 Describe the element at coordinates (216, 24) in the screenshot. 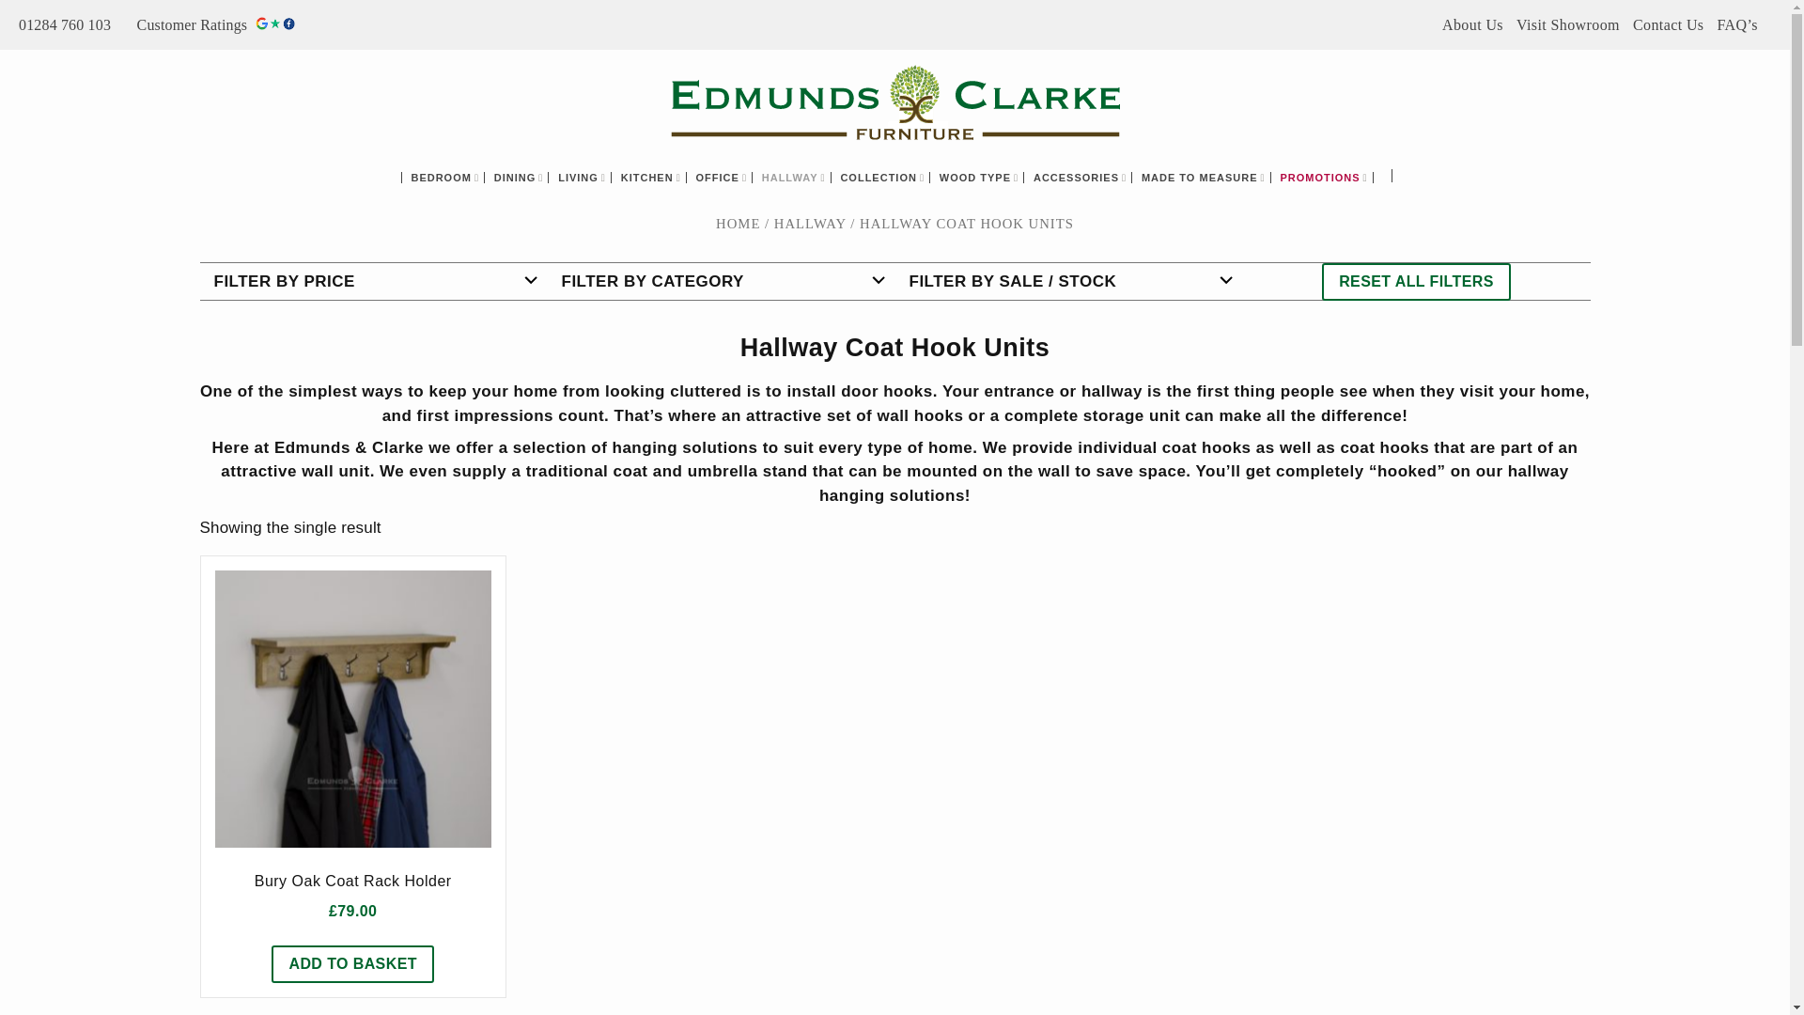

I see `Customer Ratings ` at that location.